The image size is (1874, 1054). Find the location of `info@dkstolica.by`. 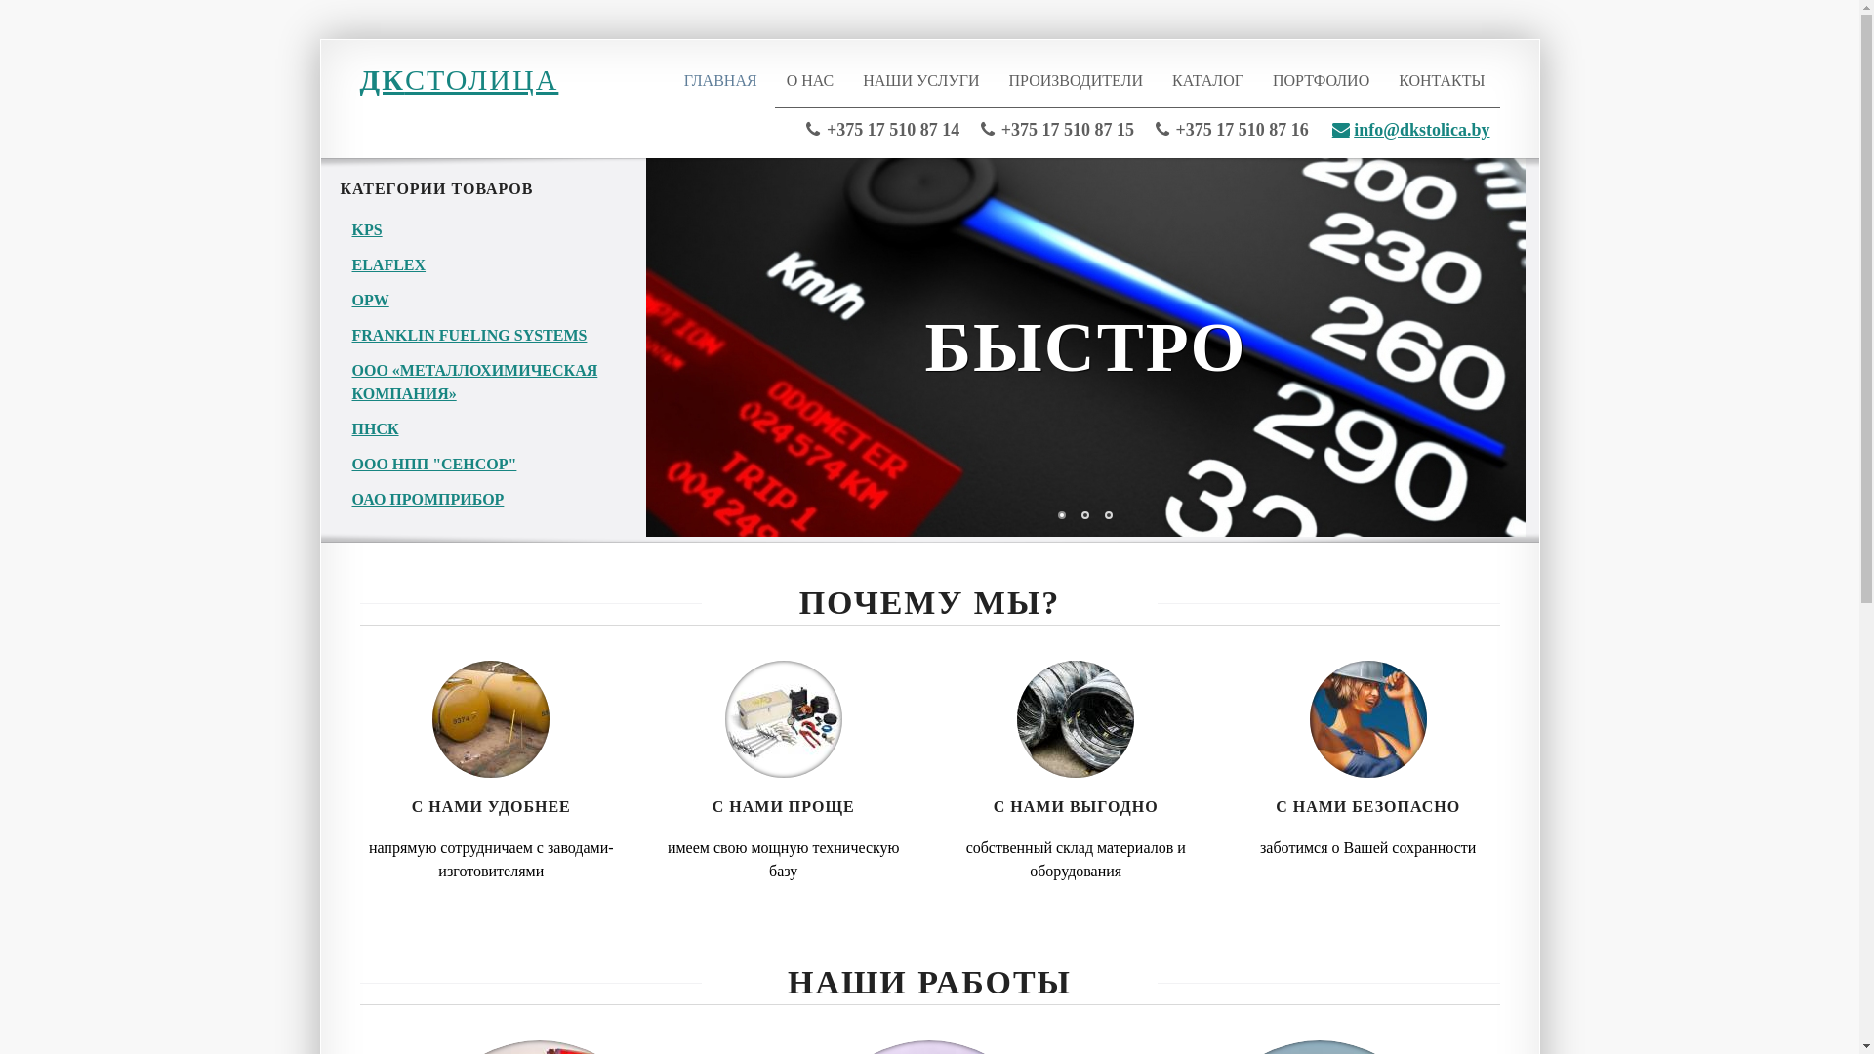

info@dkstolica.by is located at coordinates (1411, 130).